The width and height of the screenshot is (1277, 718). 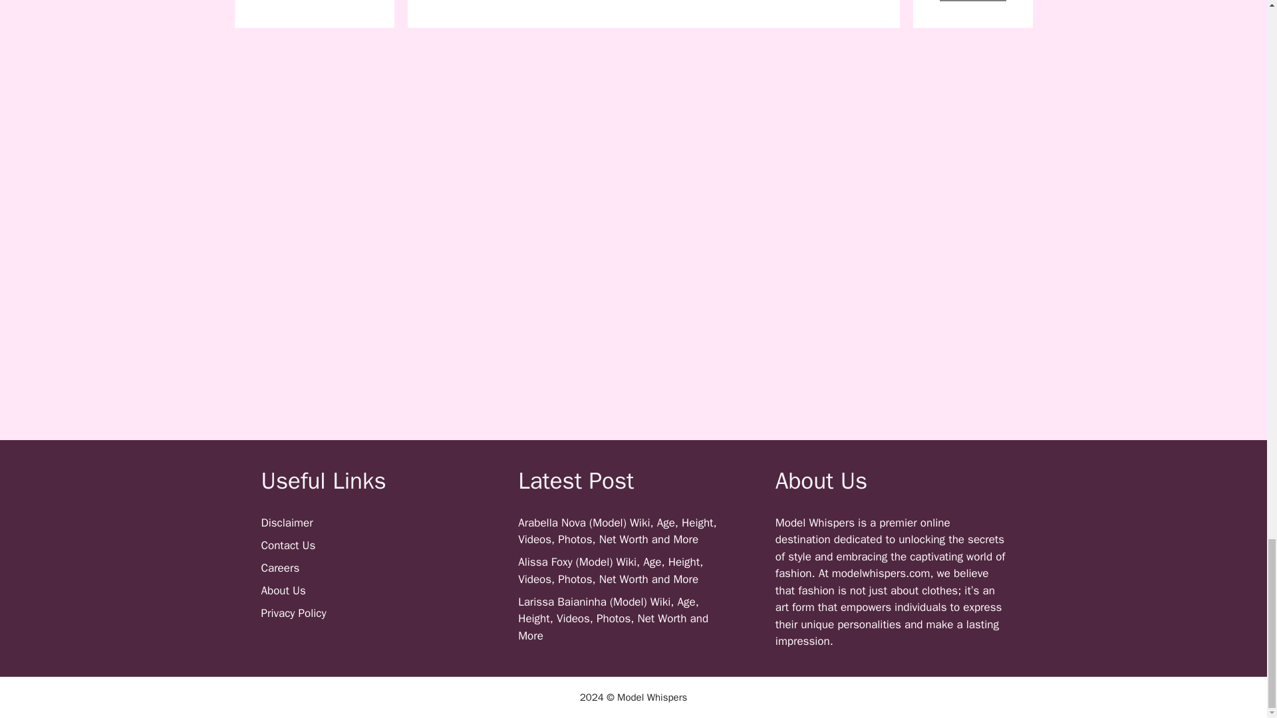 I want to click on Disclaimer, so click(x=286, y=523).